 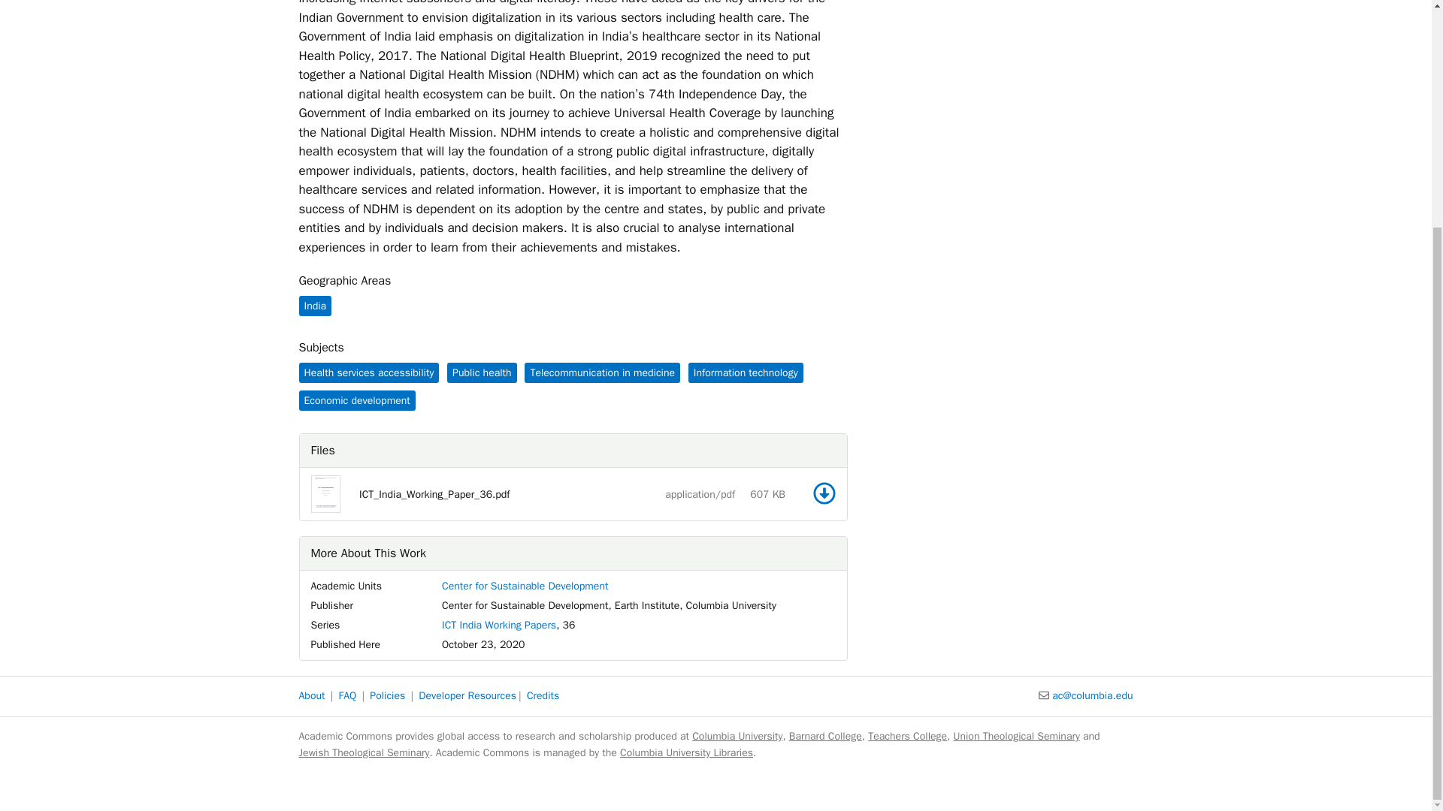 I want to click on Jewish Theological Seminary, so click(x=364, y=752).